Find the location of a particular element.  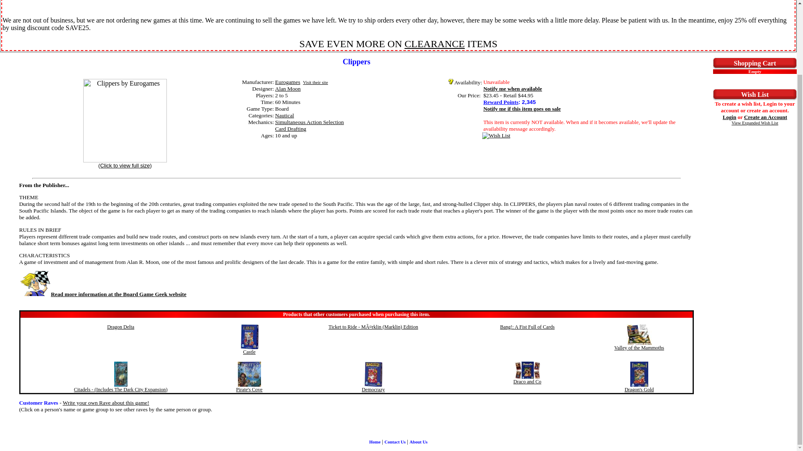

Notify me if this item goes on sale is located at coordinates (522, 109).